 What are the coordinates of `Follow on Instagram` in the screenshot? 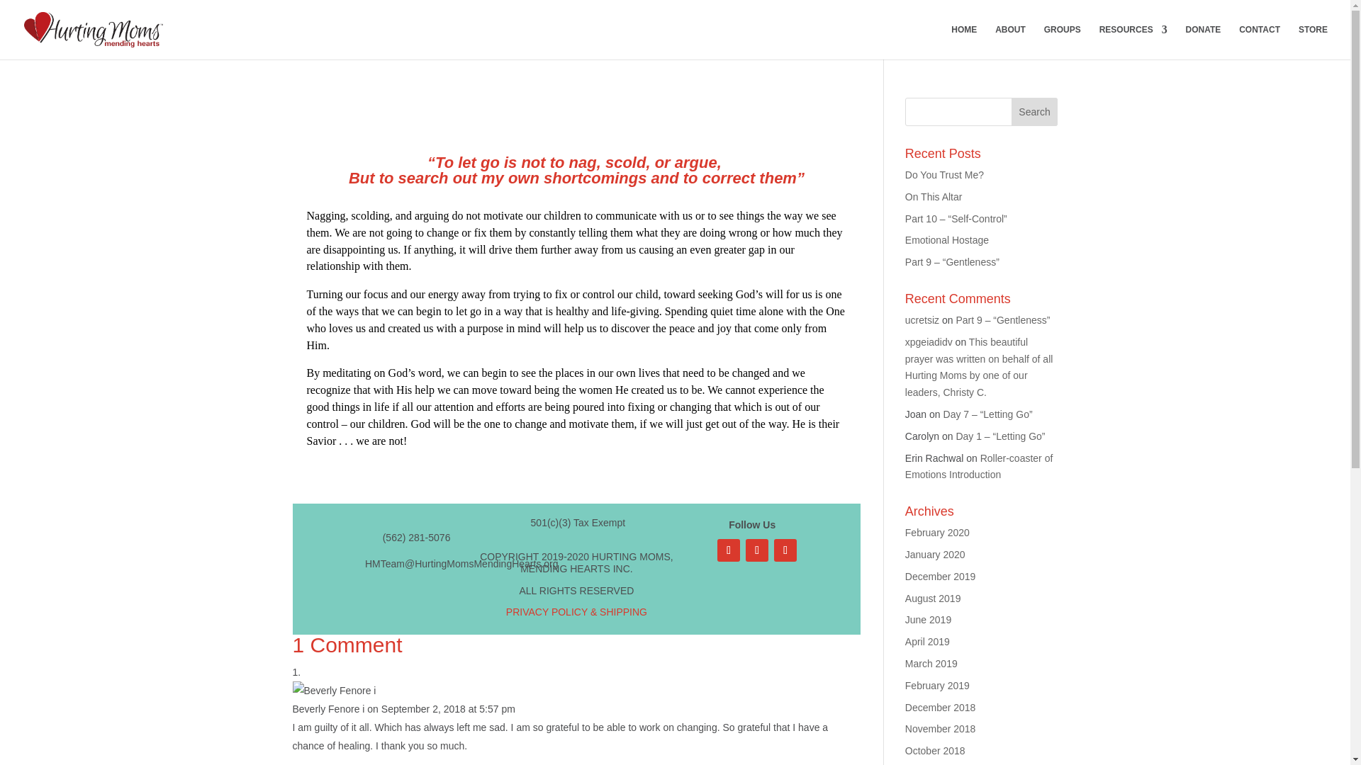 It's located at (757, 550).